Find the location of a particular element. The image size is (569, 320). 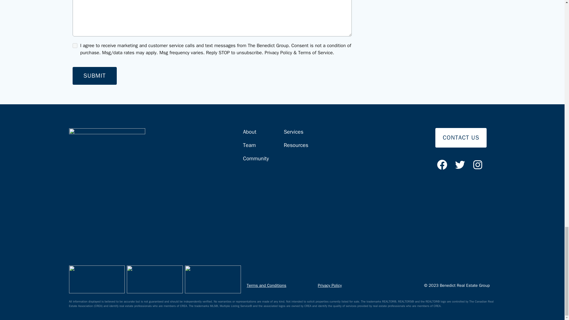

SUBMIT is located at coordinates (94, 76).